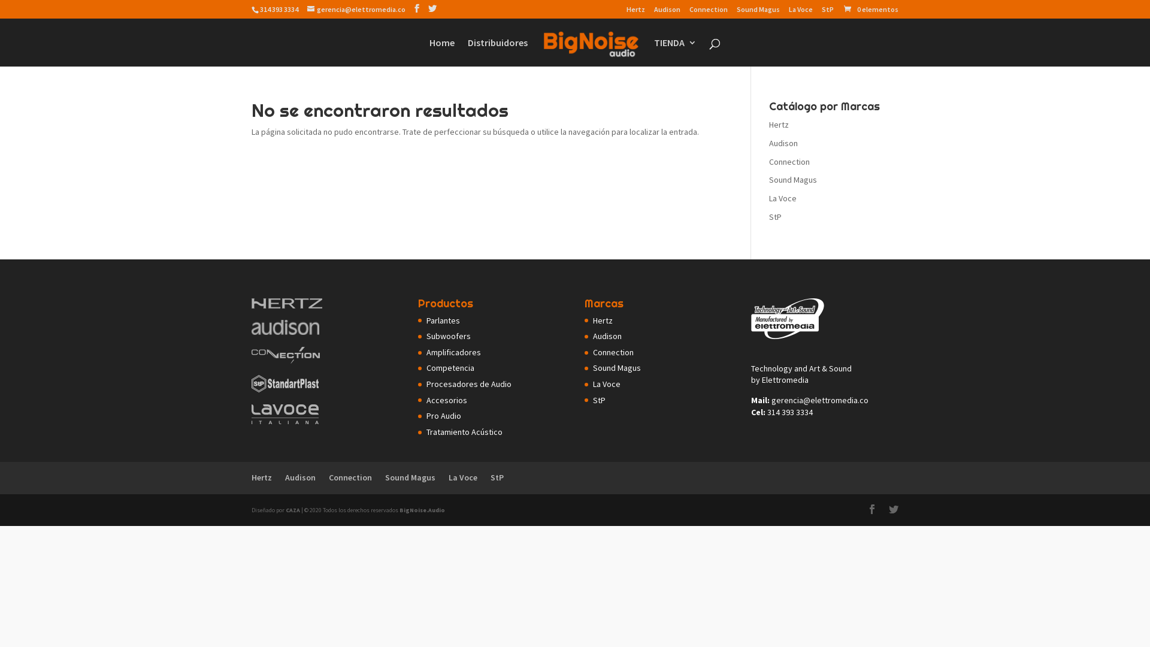  I want to click on StP, so click(497, 477).